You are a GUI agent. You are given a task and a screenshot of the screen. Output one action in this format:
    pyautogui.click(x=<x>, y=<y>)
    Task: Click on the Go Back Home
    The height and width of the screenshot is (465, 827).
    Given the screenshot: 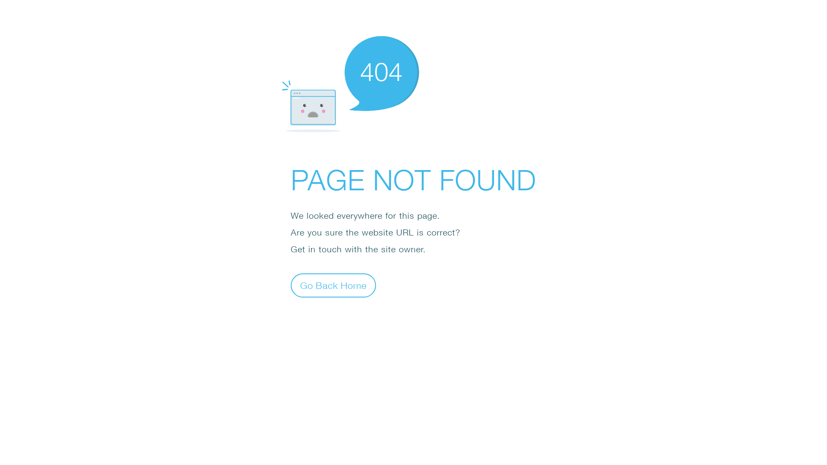 What is the action you would take?
    pyautogui.click(x=333, y=285)
    